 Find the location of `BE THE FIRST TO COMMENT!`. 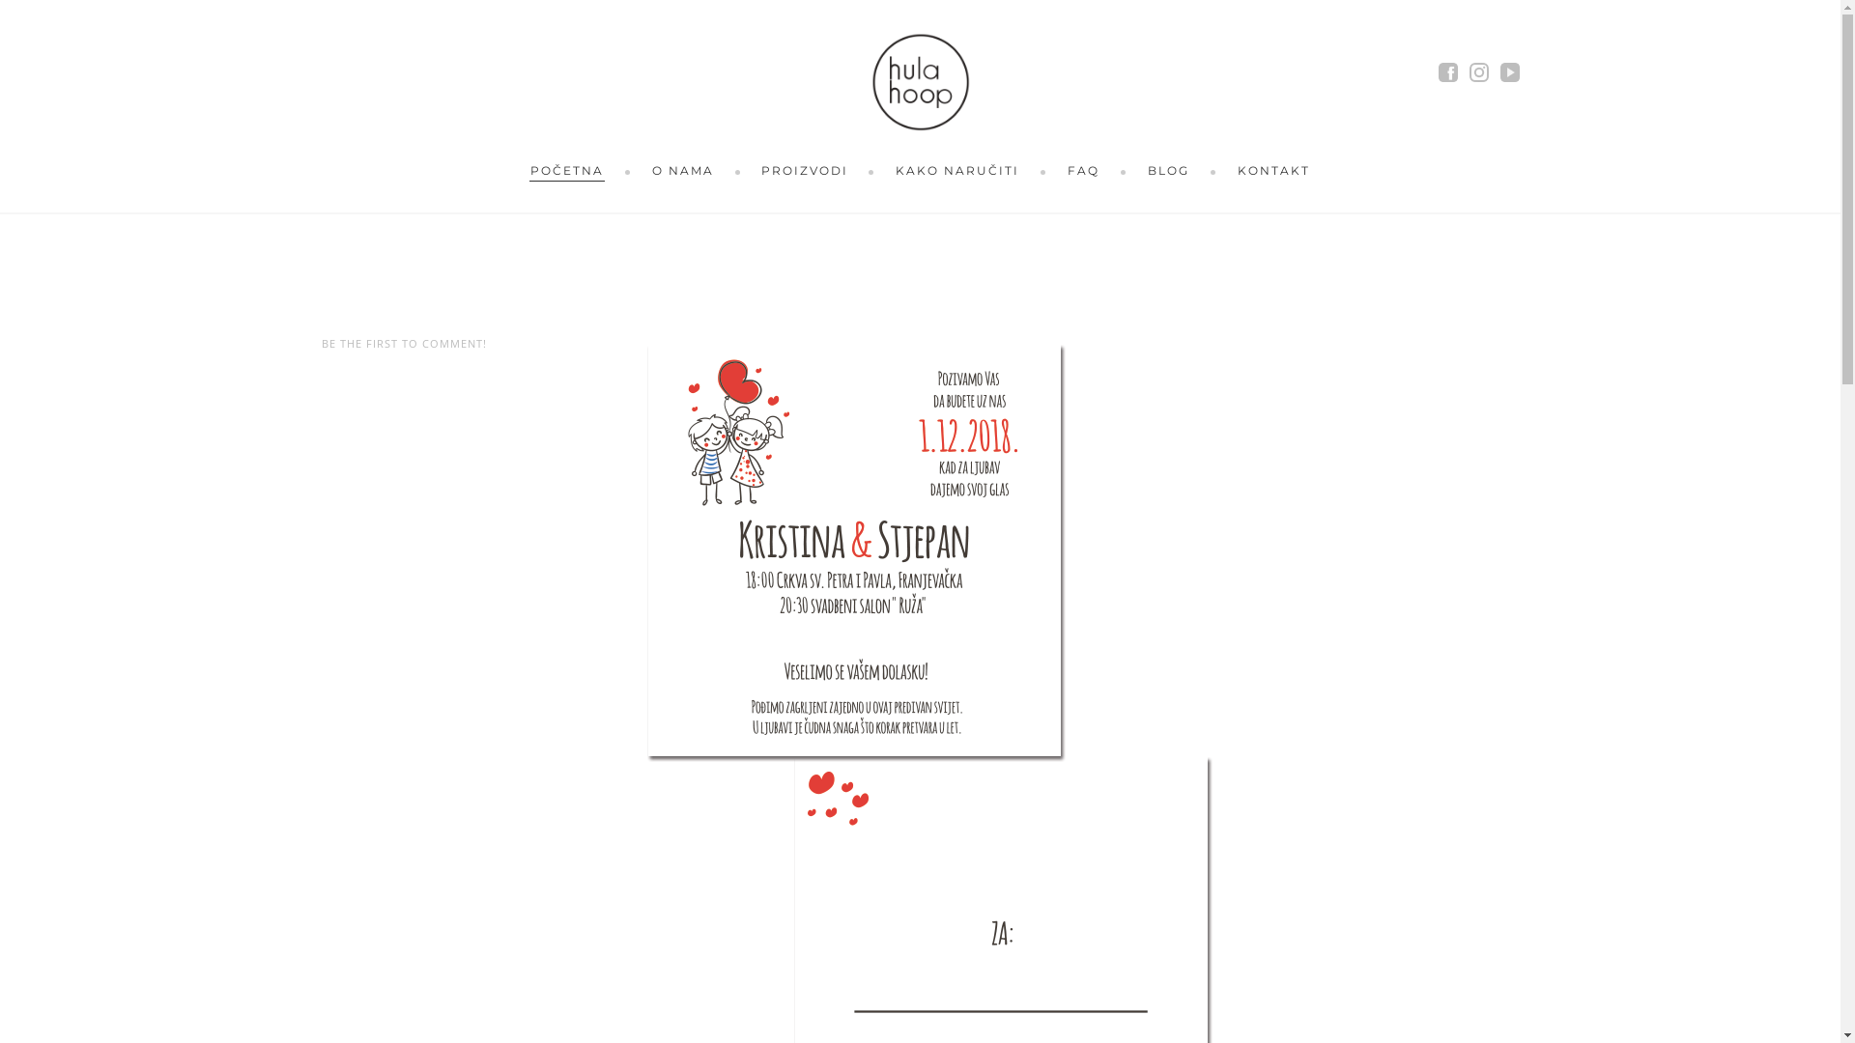

BE THE FIRST TO COMMENT! is located at coordinates (404, 344).